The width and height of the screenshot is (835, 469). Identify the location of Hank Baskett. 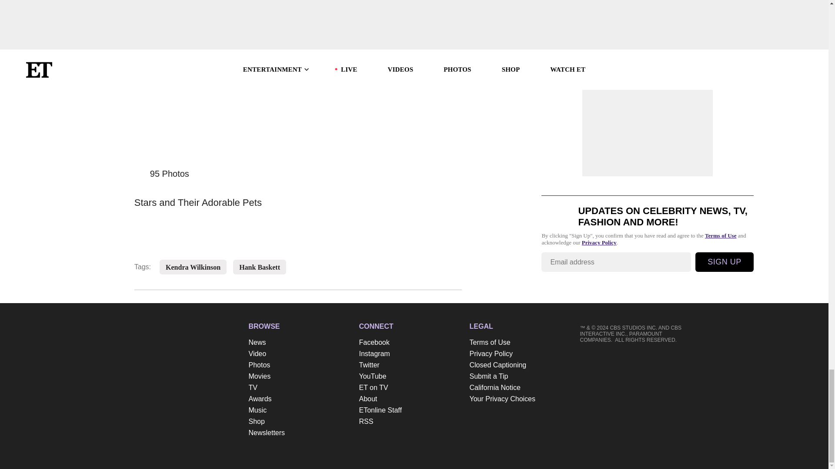
(259, 268).